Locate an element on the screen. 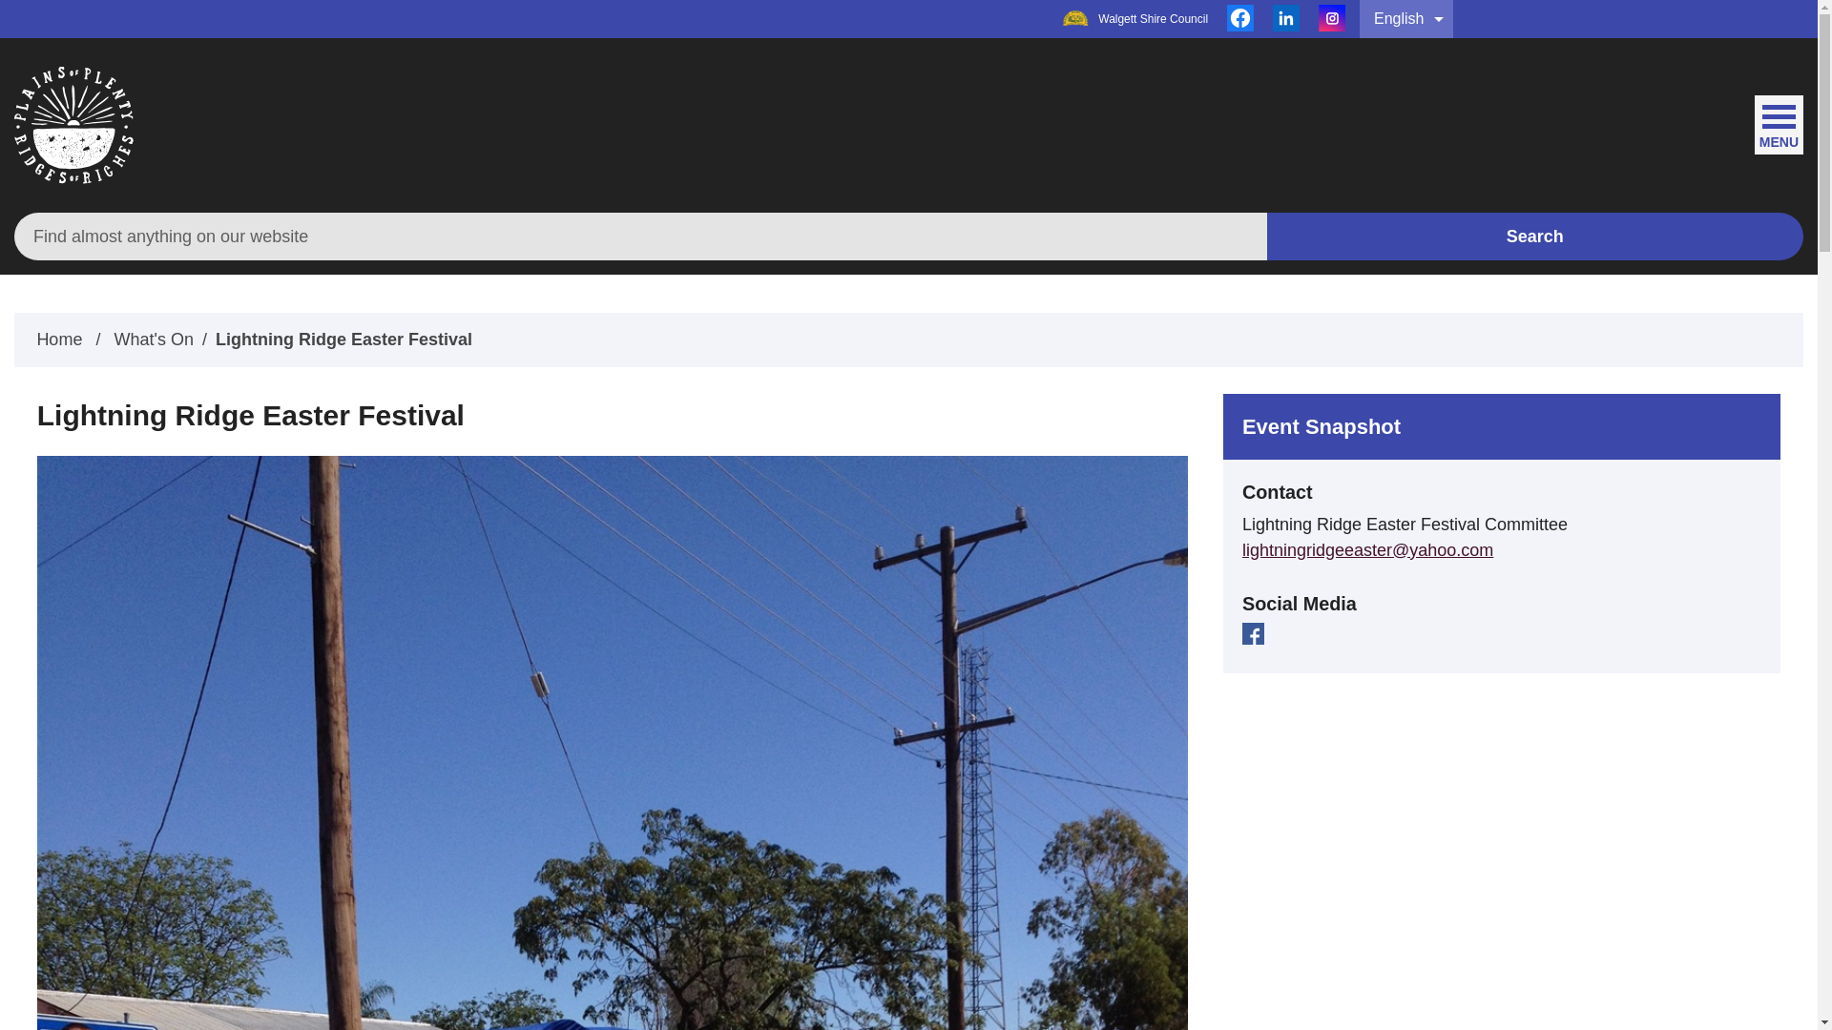  Home - Walgett Shire Council - Logo is located at coordinates (74, 126).